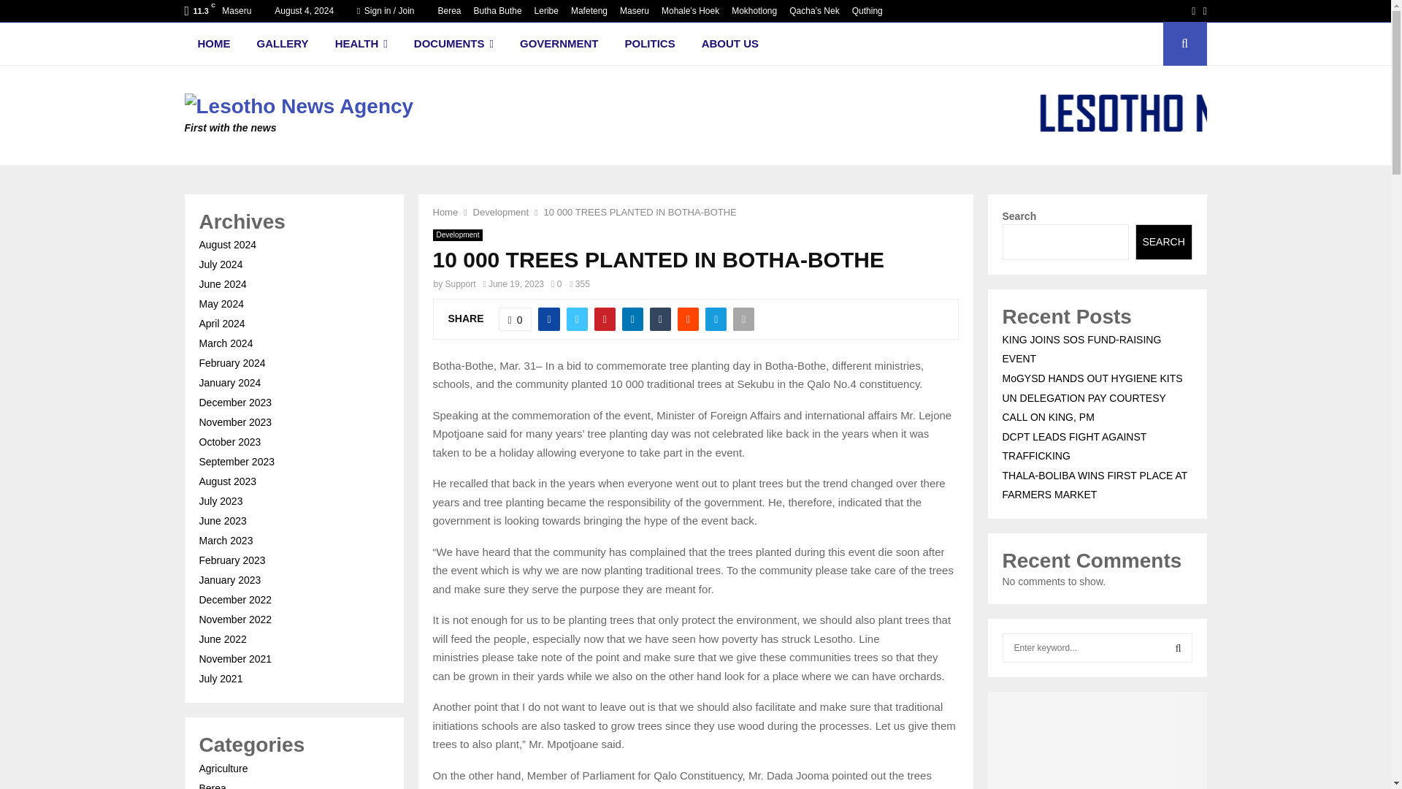 This screenshot has width=1402, height=789. Describe the element at coordinates (497, 11) in the screenshot. I see `Butha Buthe` at that location.